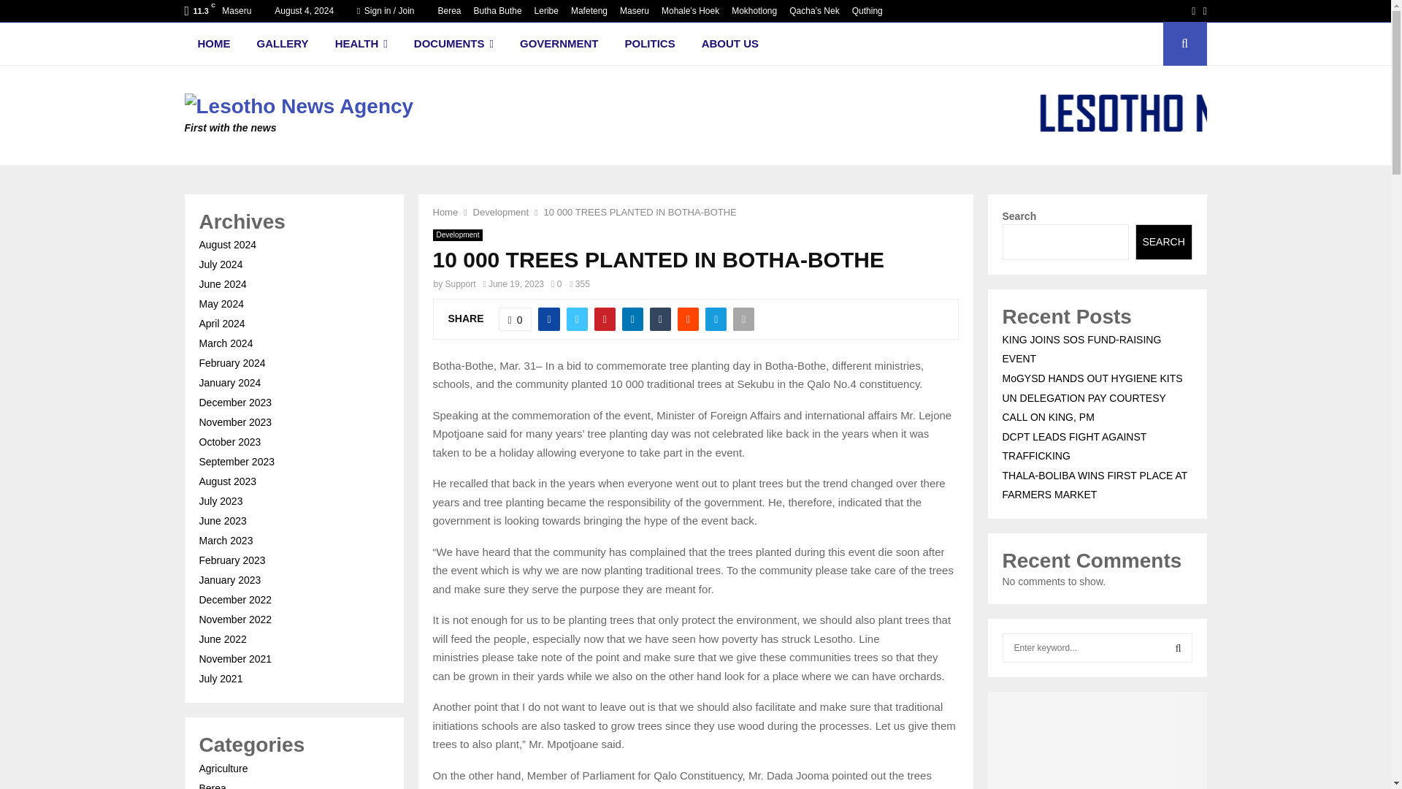 This screenshot has width=1402, height=789. Describe the element at coordinates (497, 11) in the screenshot. I see `Butha Buthe` at that location.